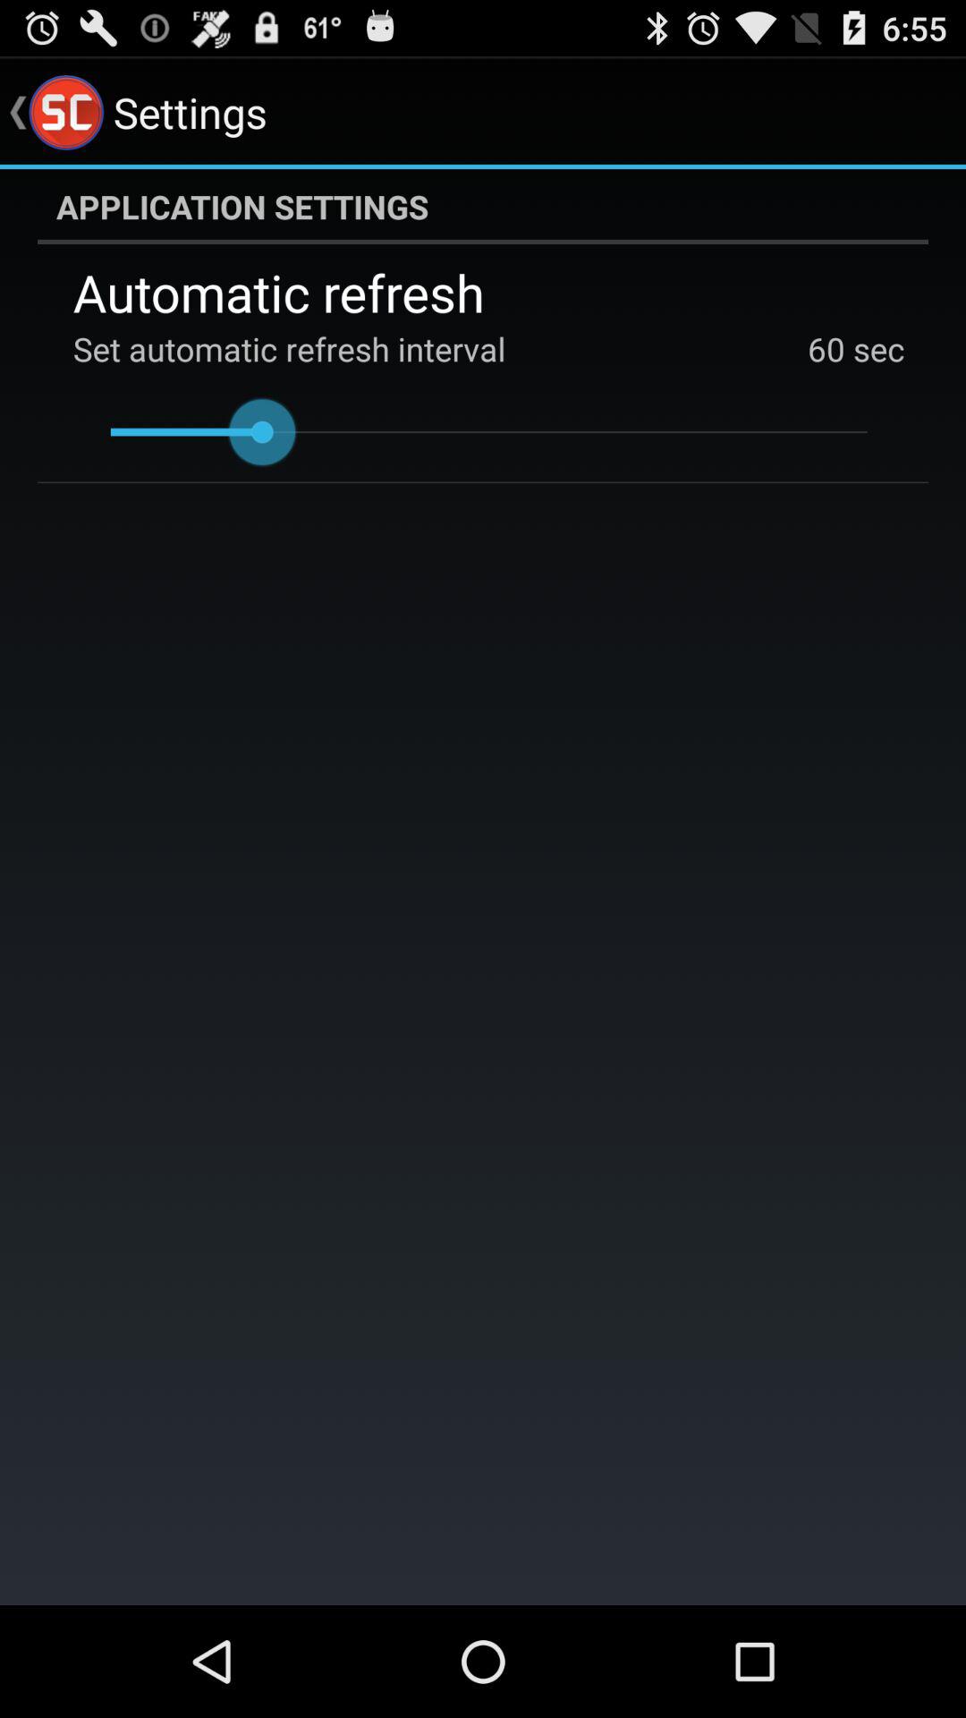 This screenshot has height=1718, width=966. I want to click on tap the app below automatic refresh, so click(875, 349).